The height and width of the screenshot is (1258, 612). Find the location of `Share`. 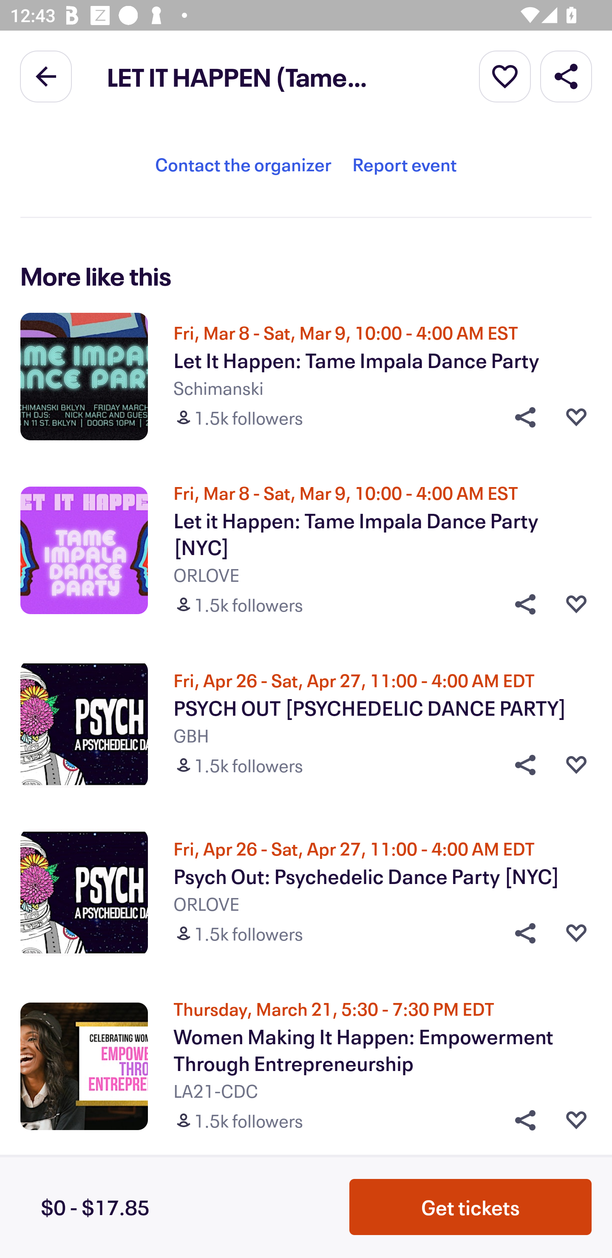

Share is located at coordinates (520, 416).